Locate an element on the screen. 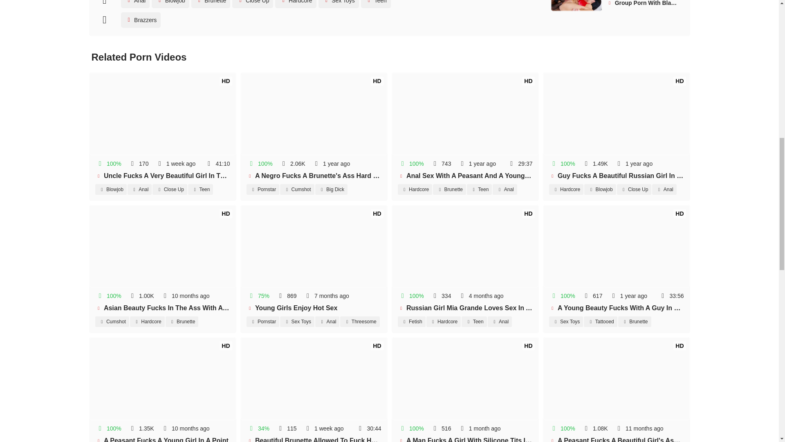  Anal is located at coordinates (135, 4).